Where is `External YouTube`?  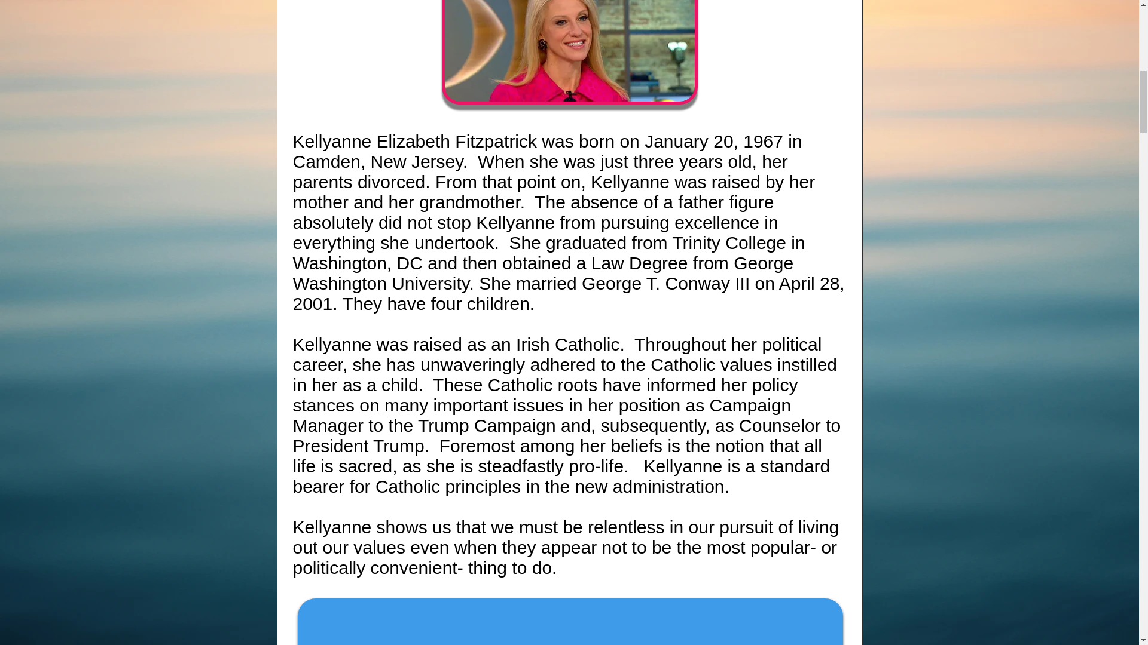 External YouTube is located at coordinates (570, 623).